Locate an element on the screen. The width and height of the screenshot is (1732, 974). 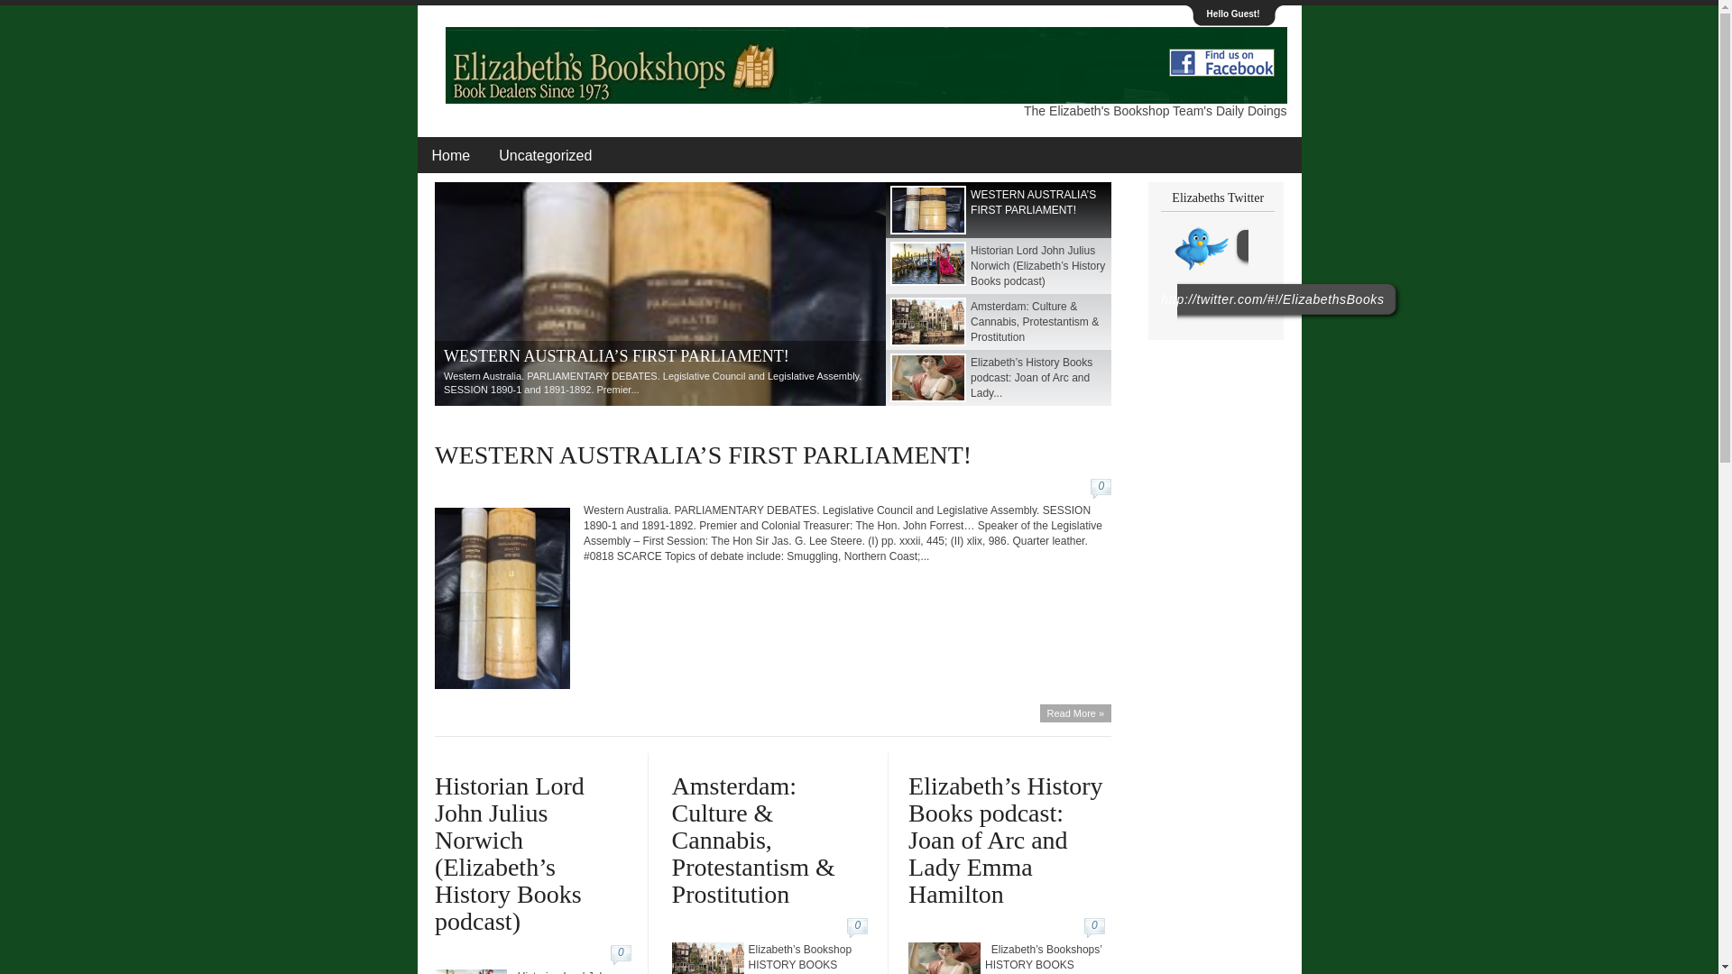
Home is located at coordinates (451, 155).